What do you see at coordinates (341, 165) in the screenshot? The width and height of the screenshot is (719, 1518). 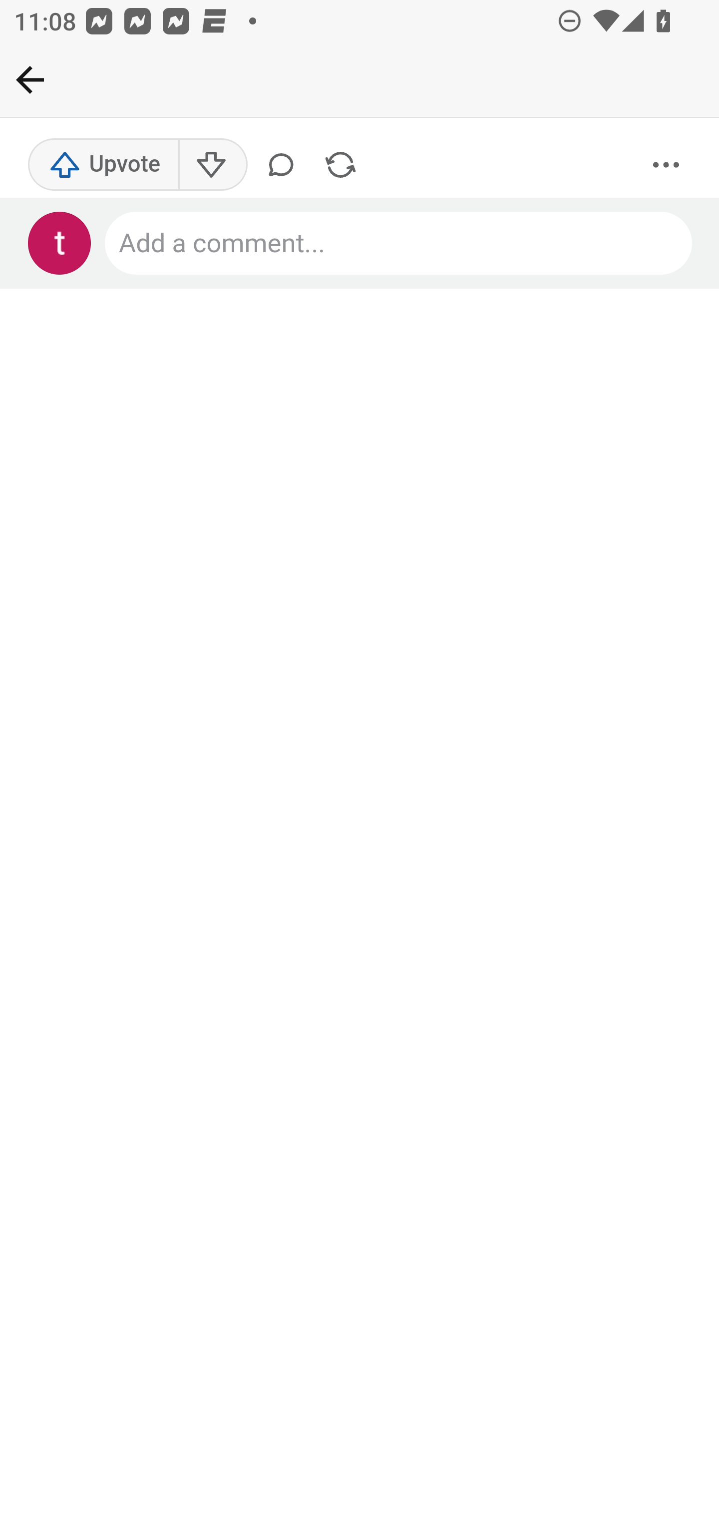 I see `Share` at bounding box center [341, 165].